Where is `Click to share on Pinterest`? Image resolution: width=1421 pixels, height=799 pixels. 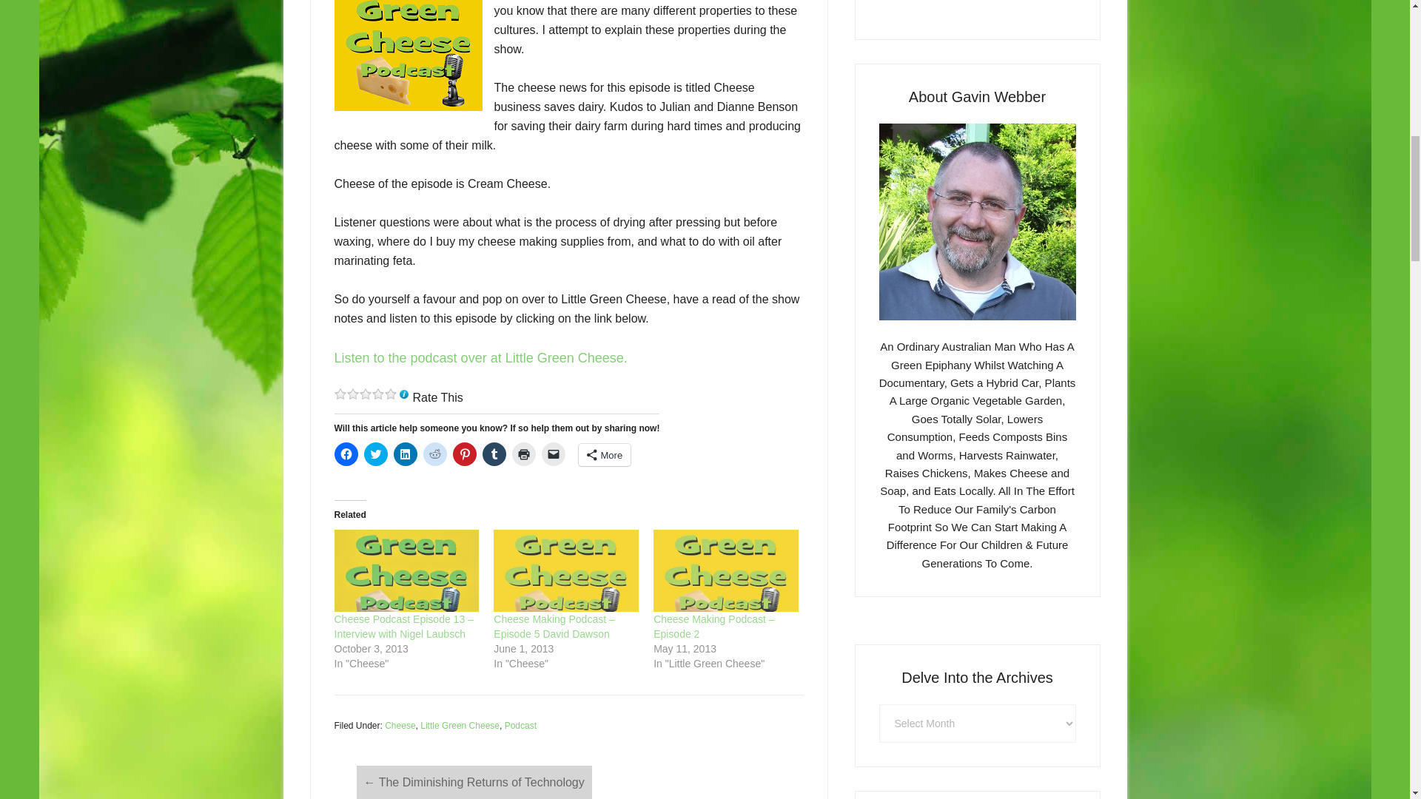 Click to share on Pinterest is located at coordinates (465, 454).